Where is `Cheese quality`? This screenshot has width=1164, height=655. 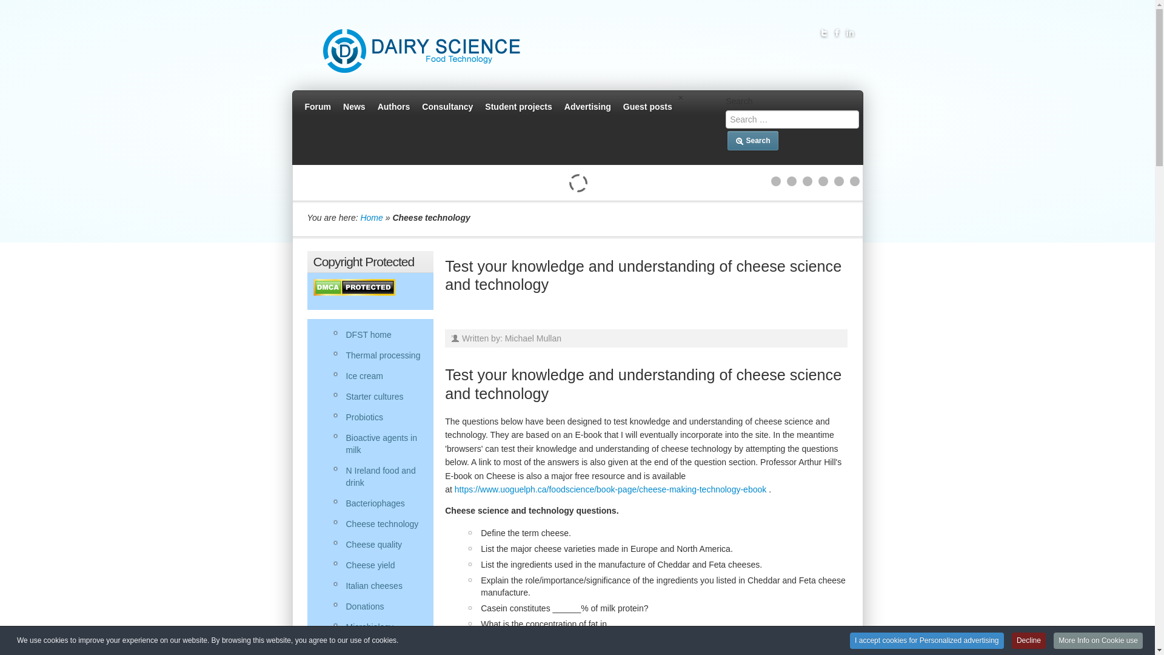
Cheese quality is located at coordinates (378, 545).